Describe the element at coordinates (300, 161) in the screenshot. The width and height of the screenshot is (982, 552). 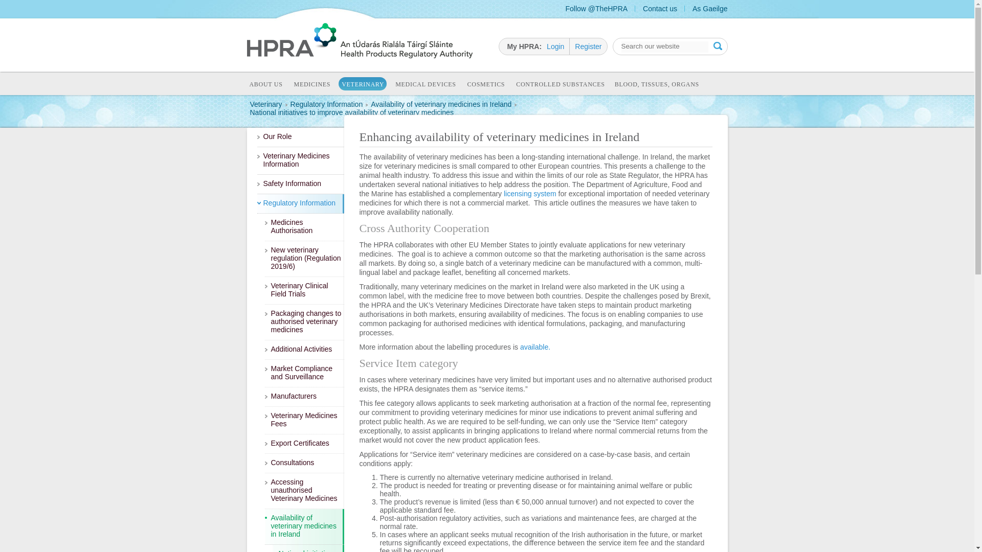
I see `Veterinary Medicines Information` at that location.